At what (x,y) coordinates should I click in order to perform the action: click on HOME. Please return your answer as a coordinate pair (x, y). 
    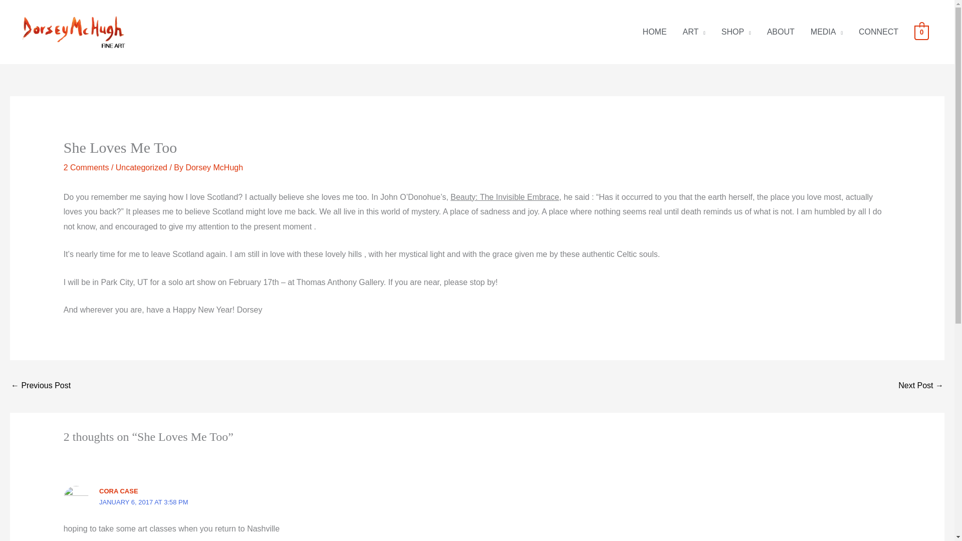
    Looking at the image, I should click on (655, 32).